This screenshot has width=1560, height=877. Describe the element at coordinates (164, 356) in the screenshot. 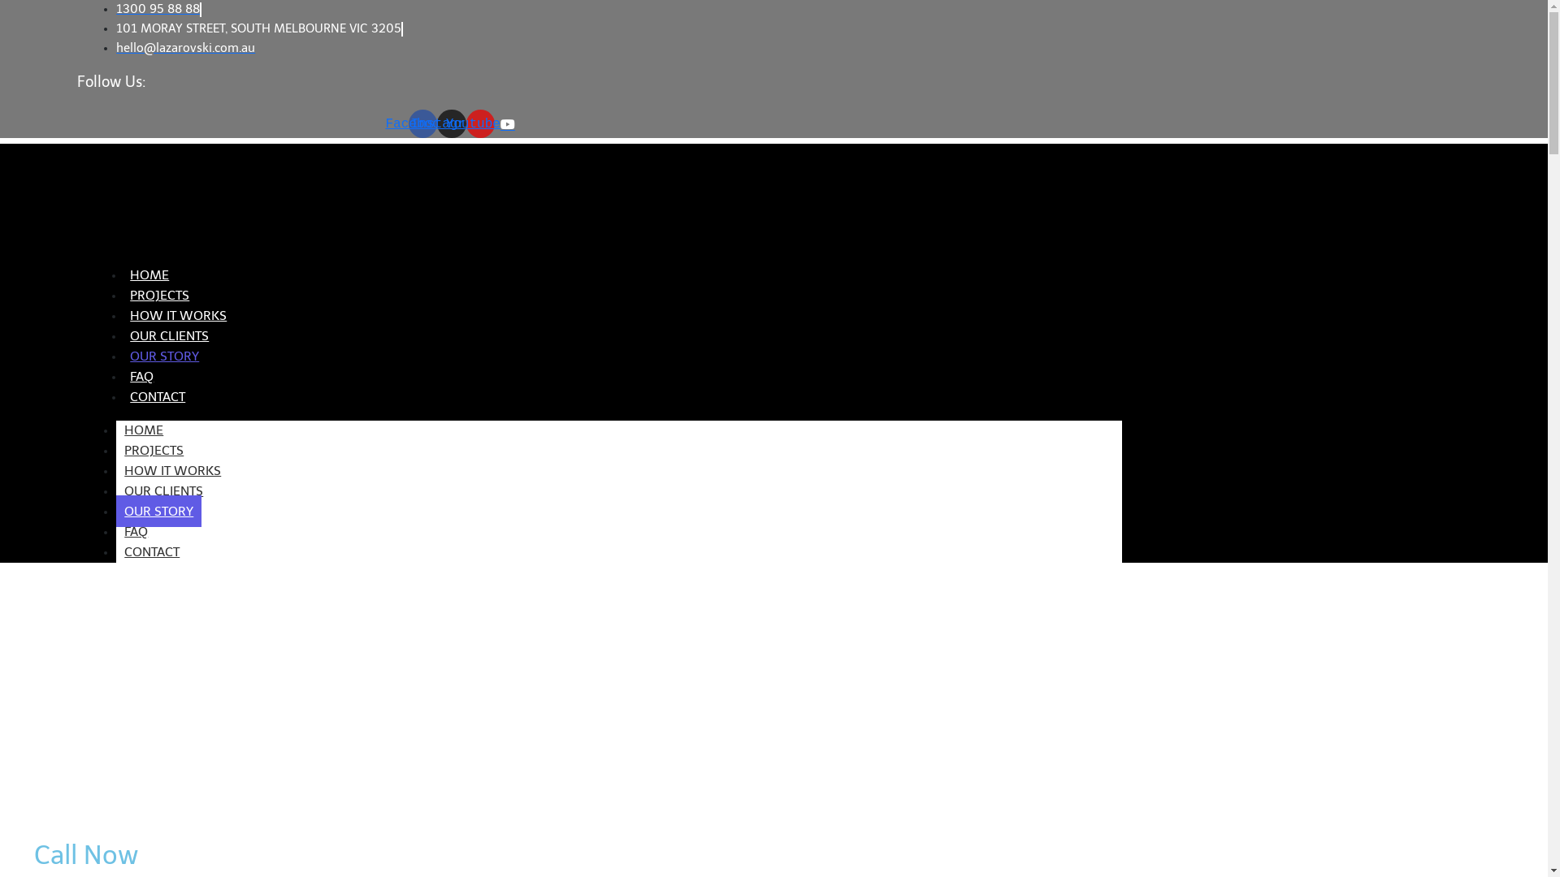

I see `OUR STORY` at that location.